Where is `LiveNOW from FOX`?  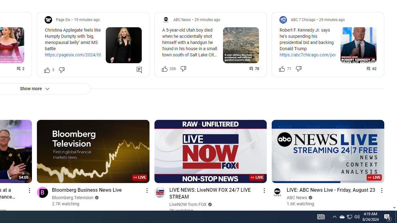 LiveNOW from FOX is located at coordinates (188, 204).